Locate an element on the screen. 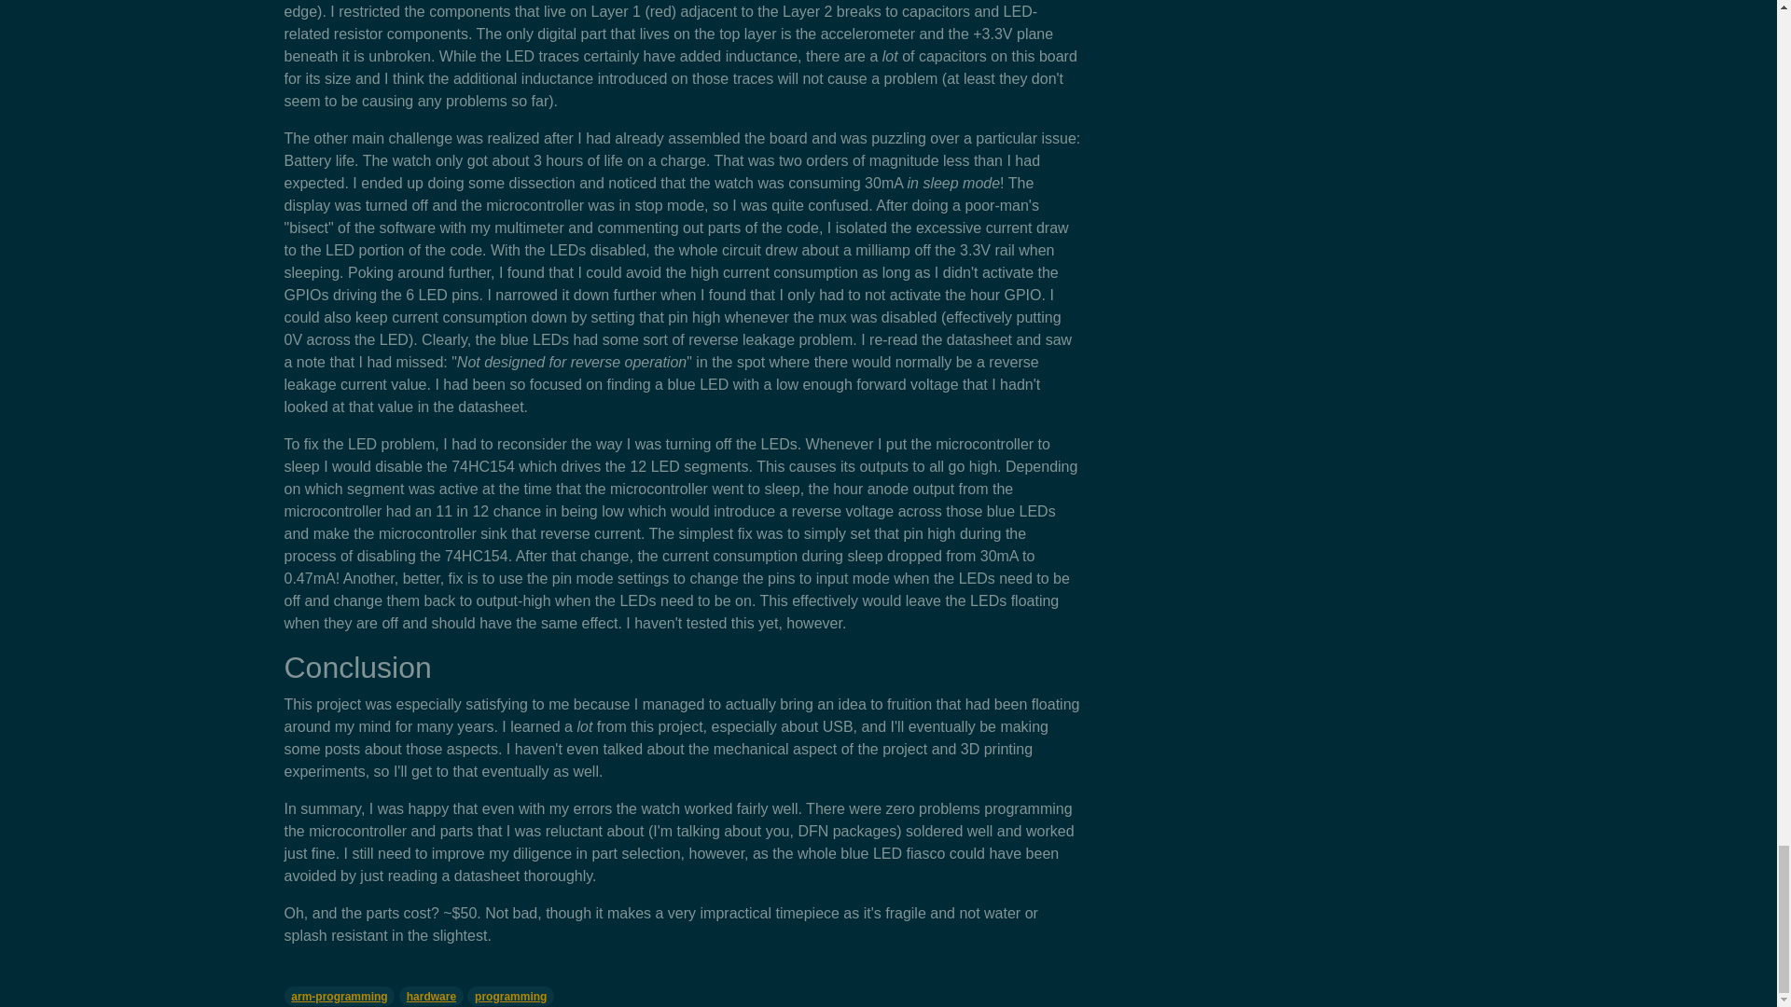  programming is located at coordinates (510, 996).